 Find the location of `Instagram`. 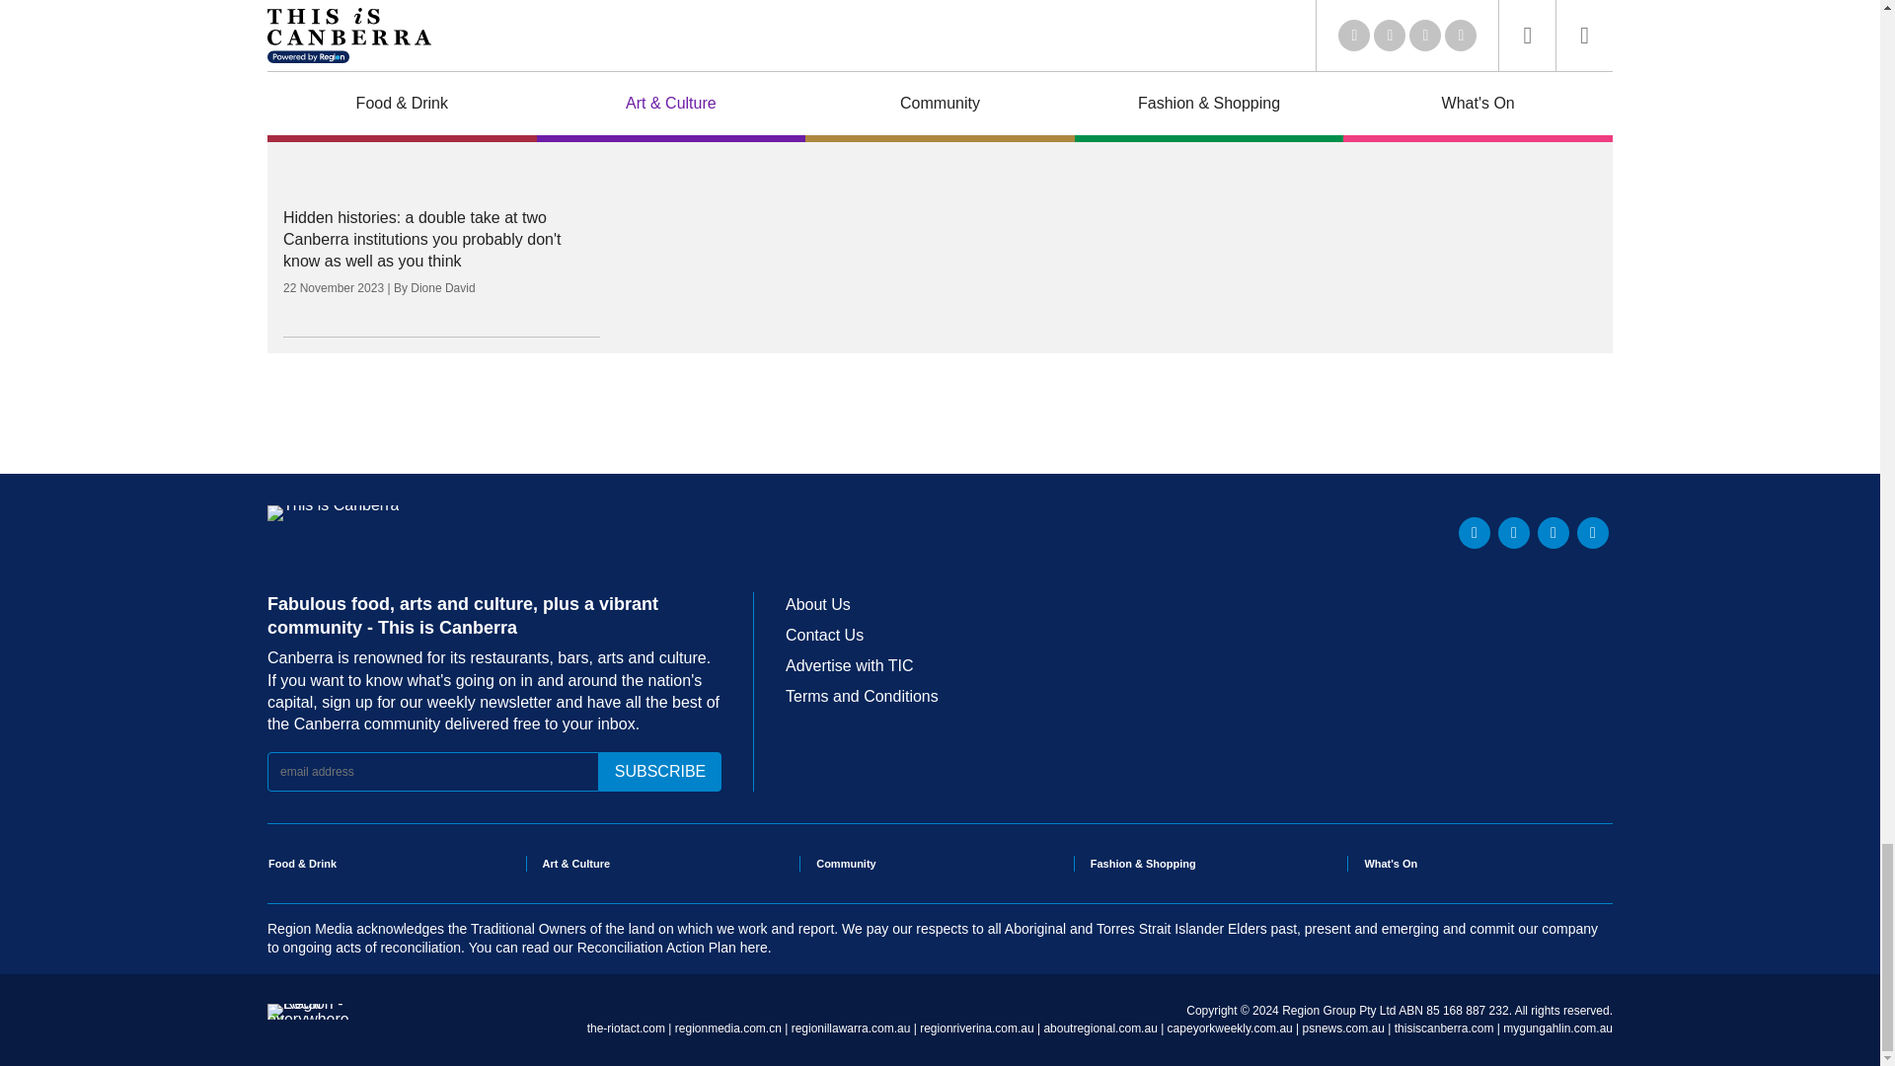

Instagram is located at coordinates (1553, 533).